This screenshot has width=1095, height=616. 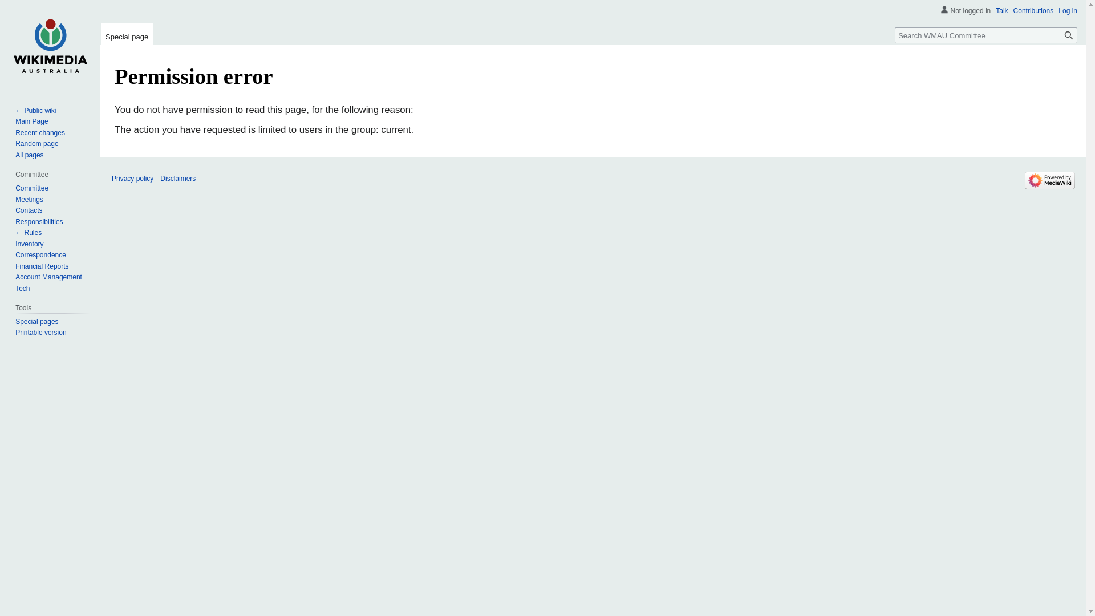 What do you see at coordinates (39, 222) in the screenshot?
I see `Responsibilities` at bounding box center [39, 222].